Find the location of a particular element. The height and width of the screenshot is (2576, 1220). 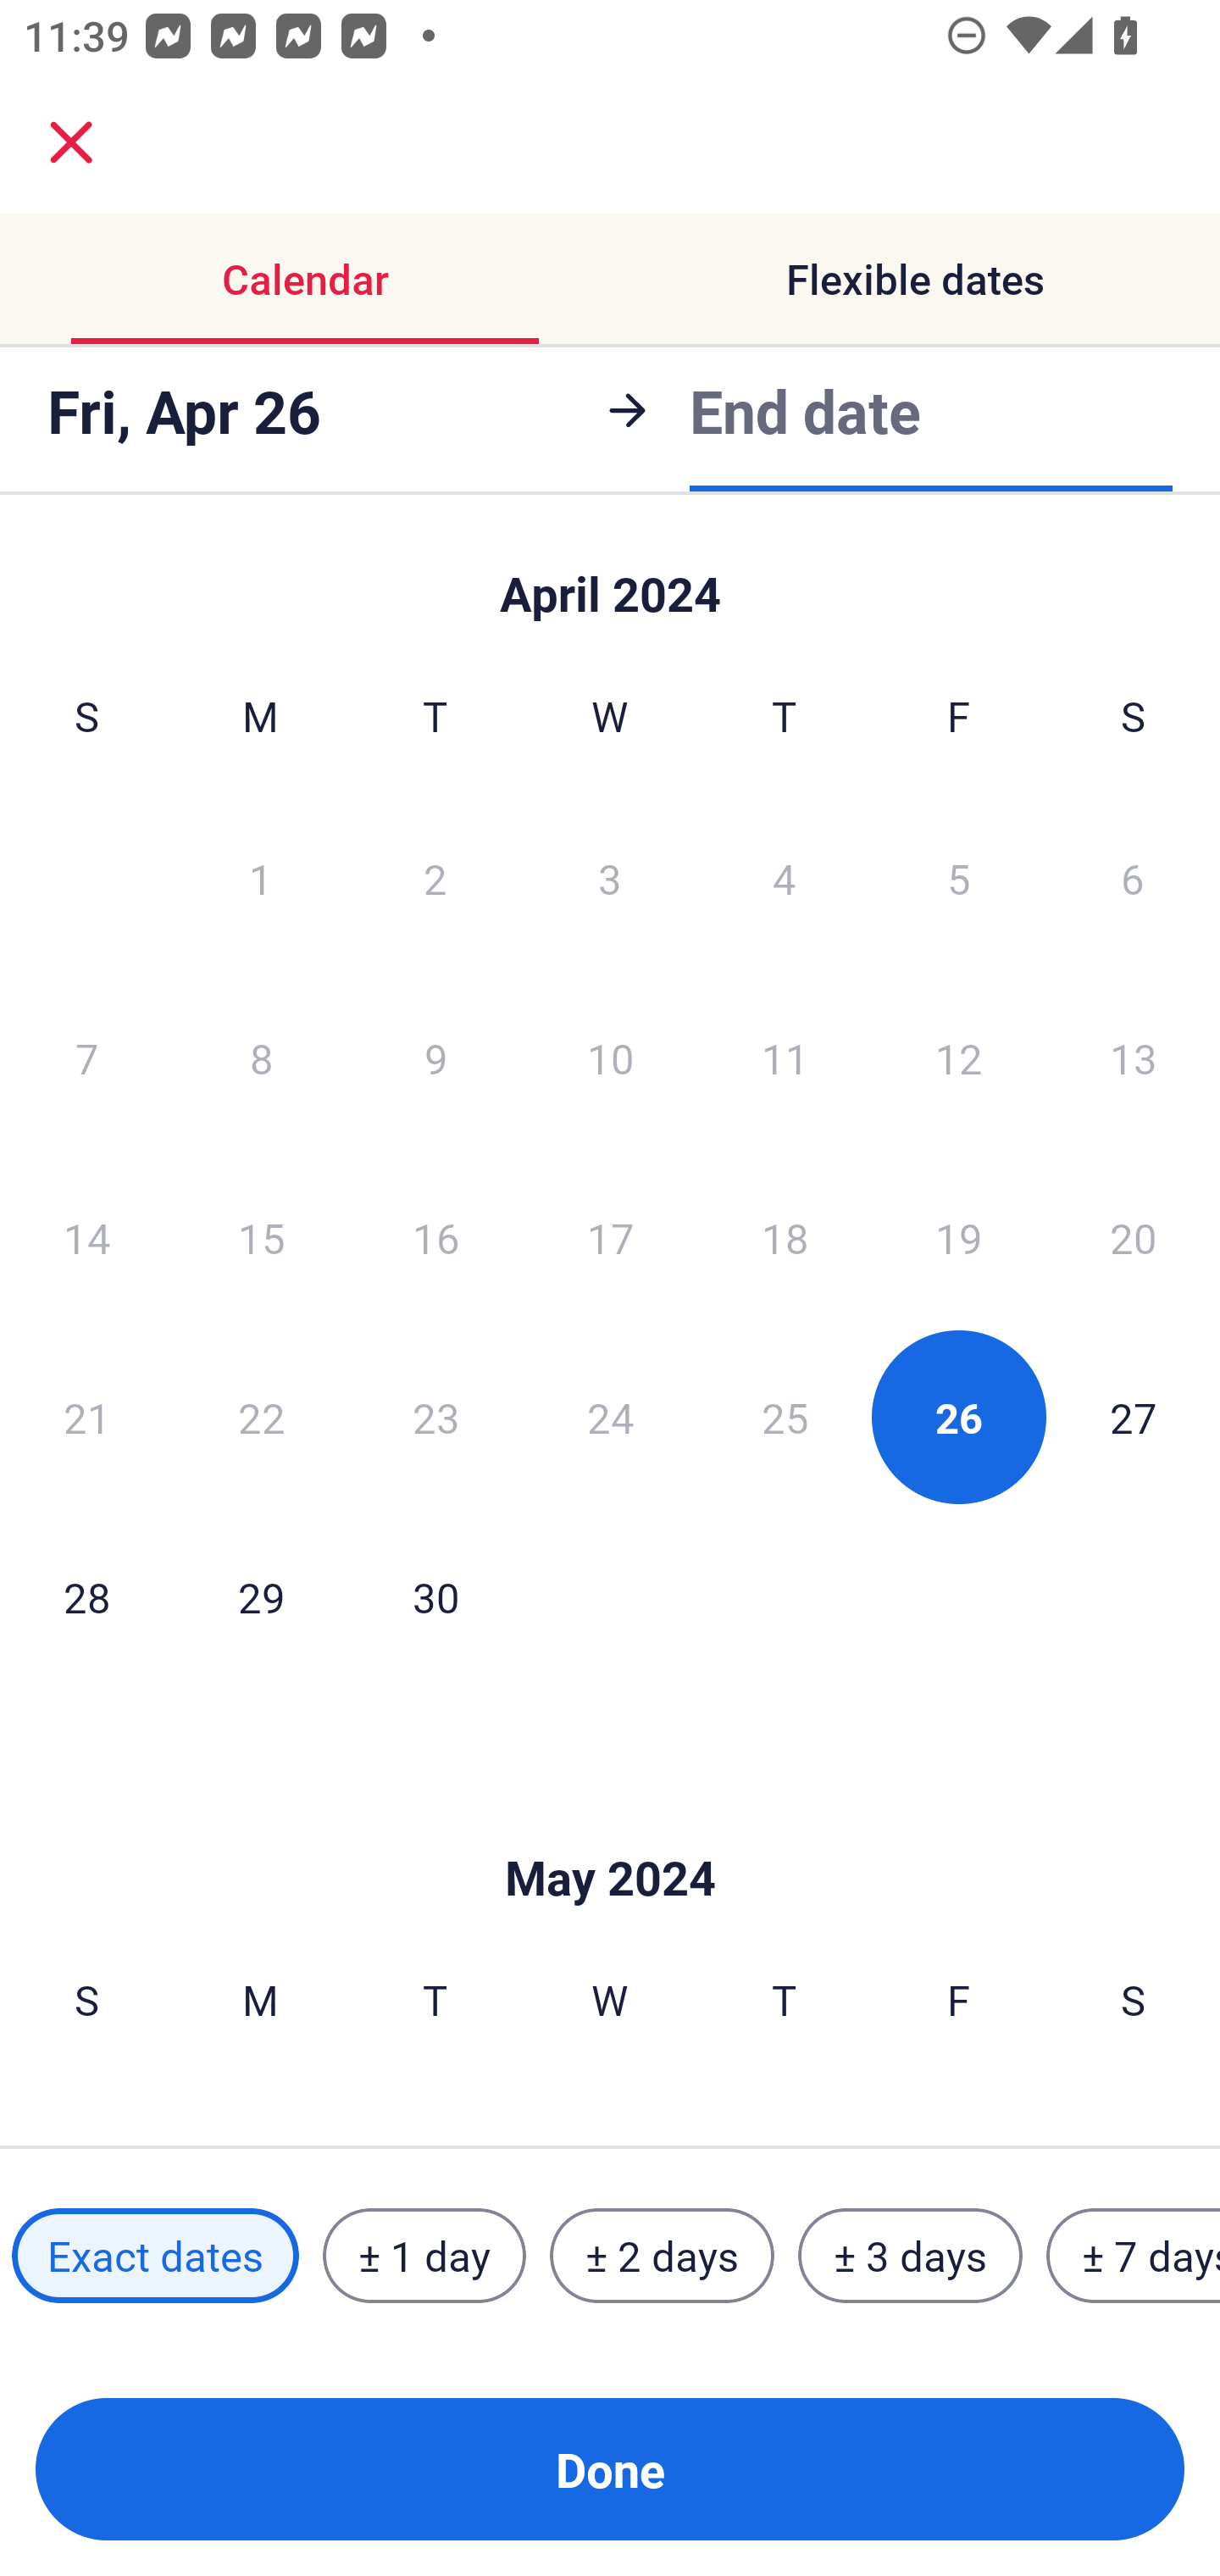

11 Thursday, April 11, 2024 is located at coordinates (785, 1058).